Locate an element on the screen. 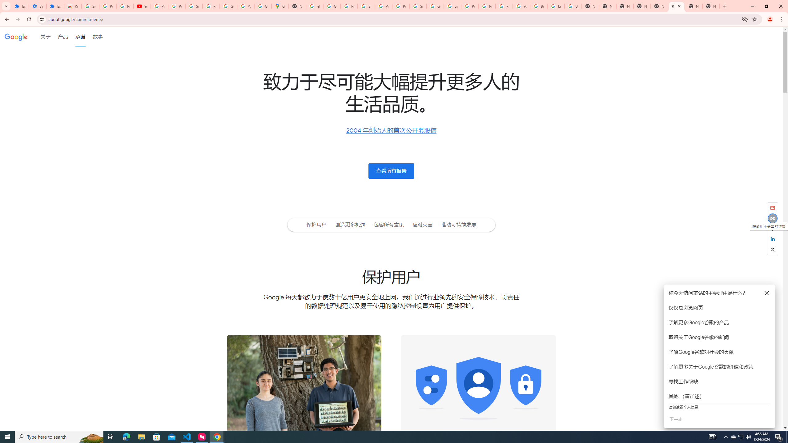 This screenshot has height=443, width=788. YouTube is located at coordinates (521, 6).